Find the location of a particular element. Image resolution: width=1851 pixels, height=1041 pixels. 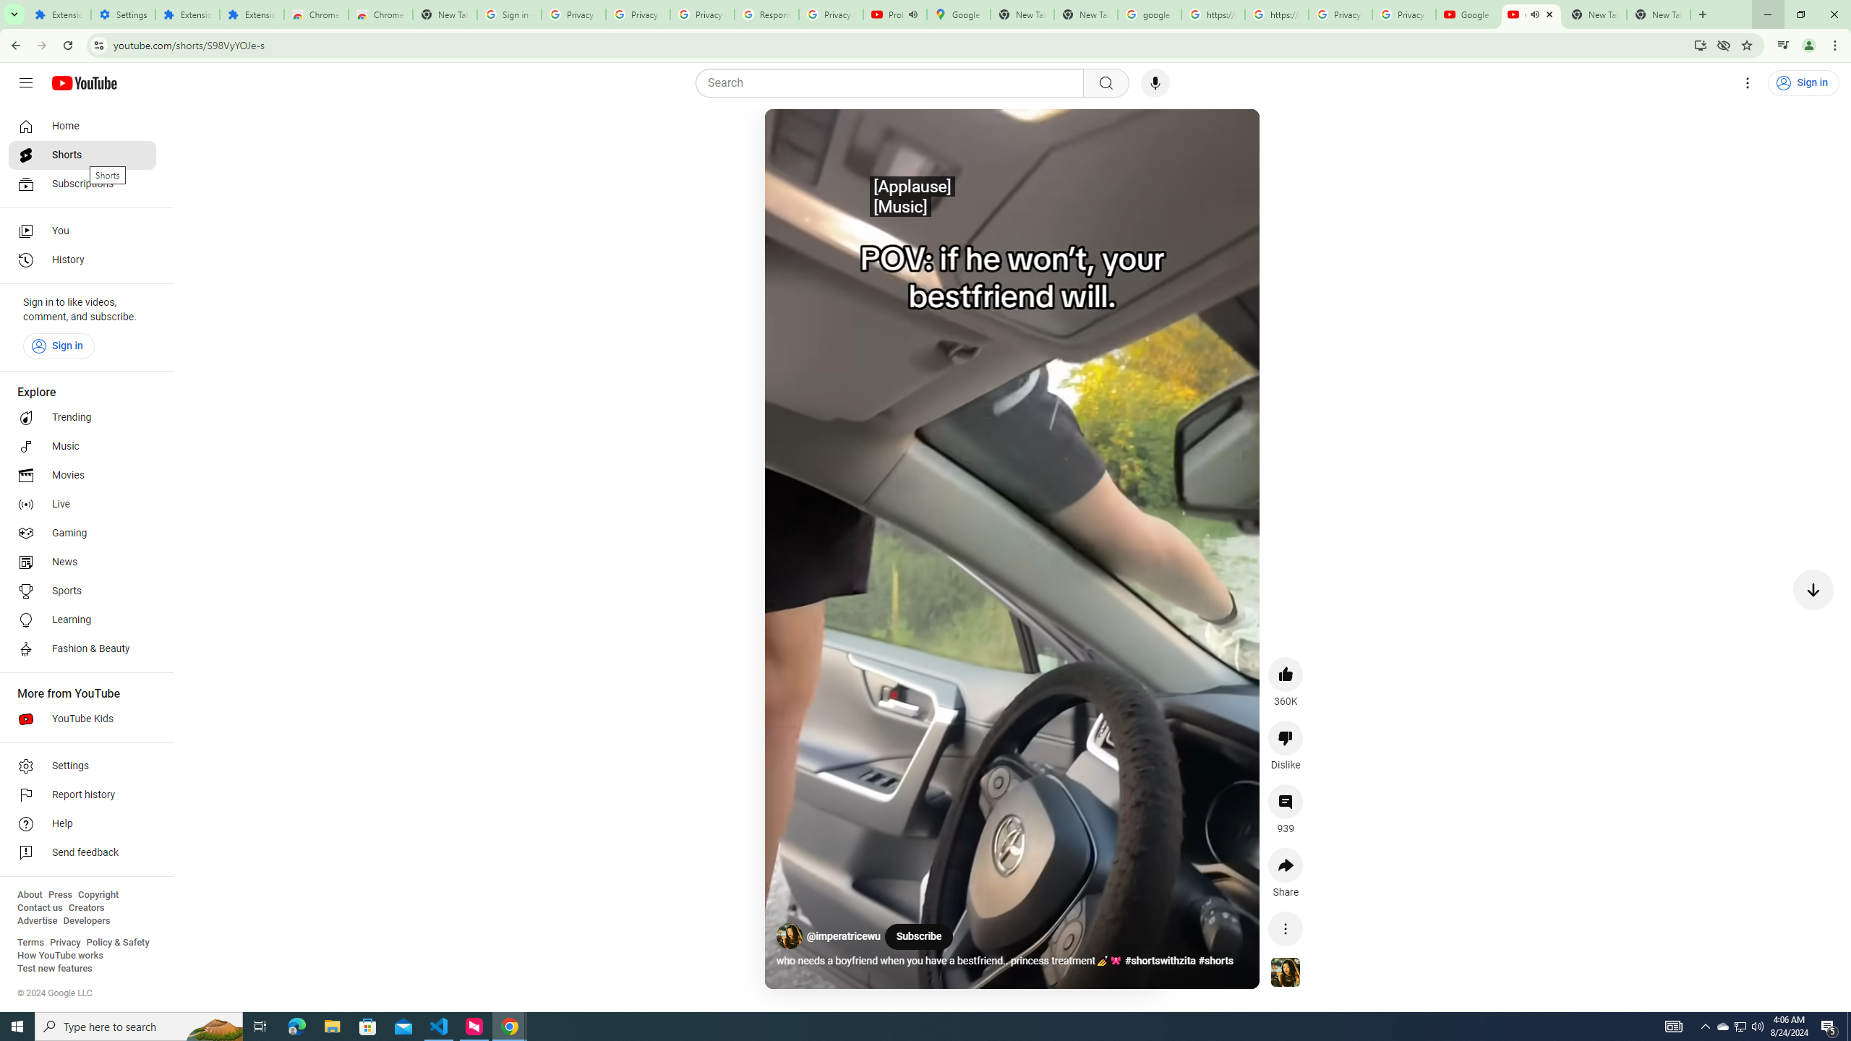

Install YouTube is located at coordinates (1699, 45).